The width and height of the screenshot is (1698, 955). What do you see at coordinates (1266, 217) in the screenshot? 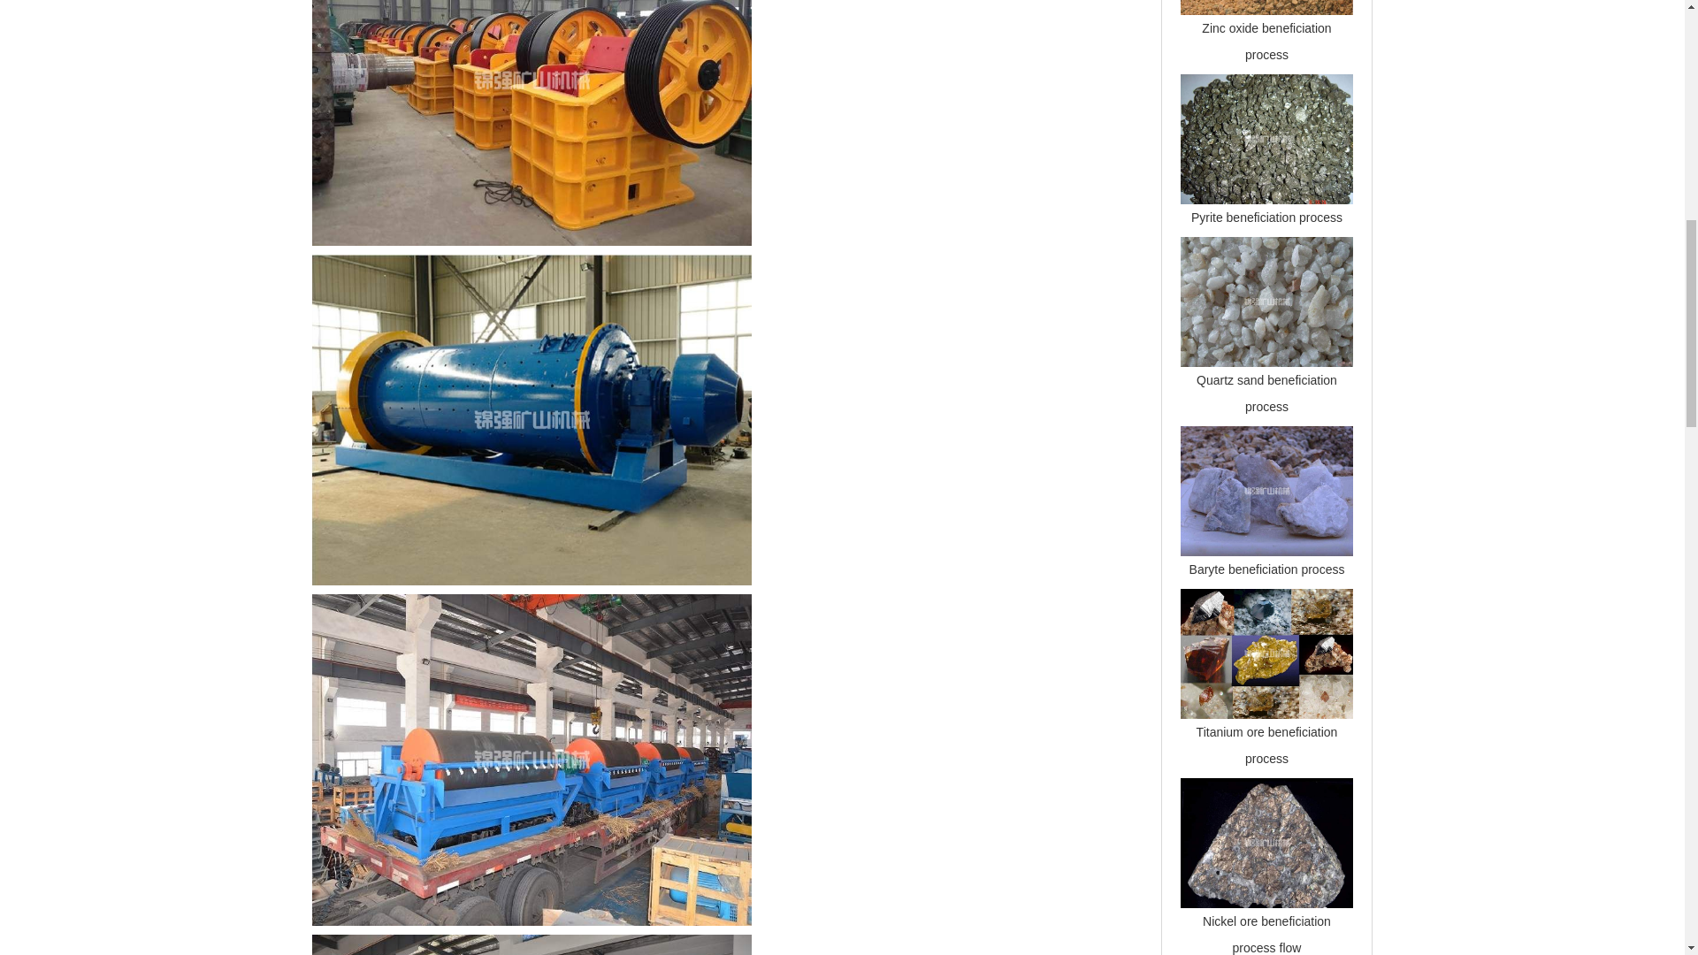
I see `Pyrite beneficiation process` at bounding box center [1266, 217].